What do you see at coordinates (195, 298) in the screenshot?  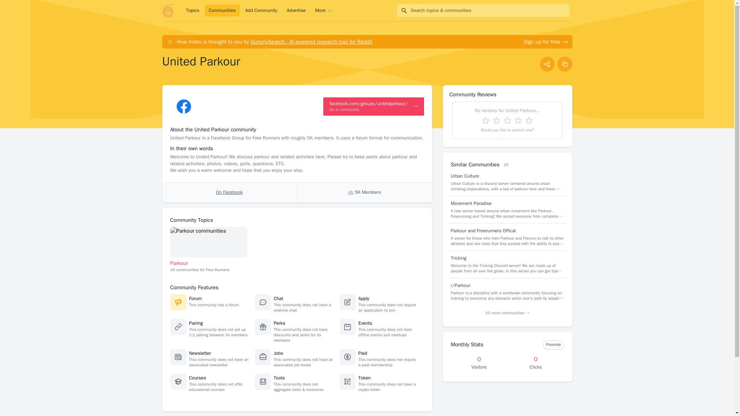 I see `Forum` at bounding box center [195, 298].